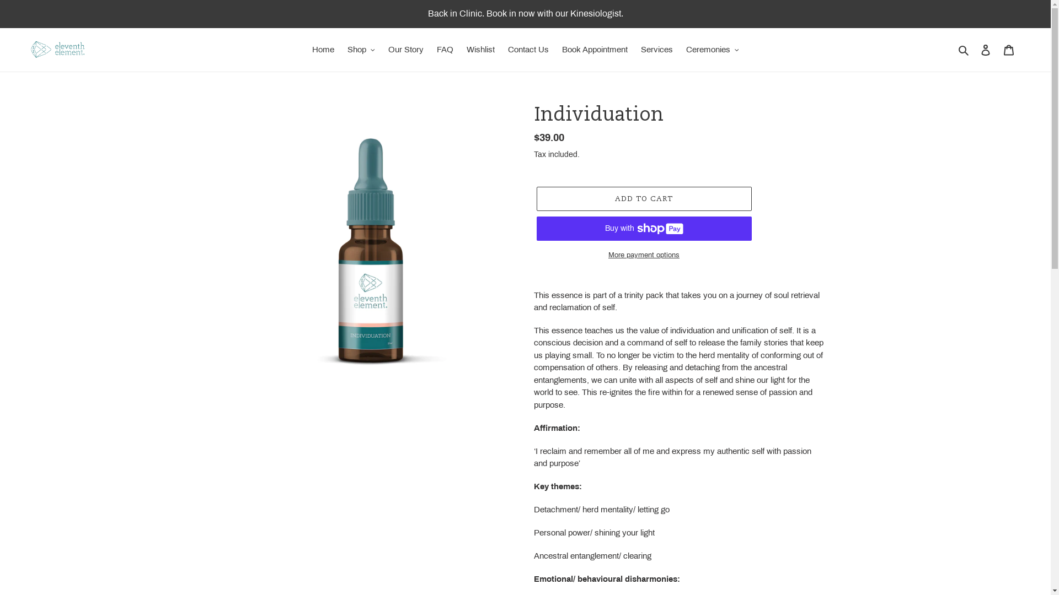 Image resolution: width=1059 pixels, height=595 pixels. I want to click on More payment options, so click(644, 256).